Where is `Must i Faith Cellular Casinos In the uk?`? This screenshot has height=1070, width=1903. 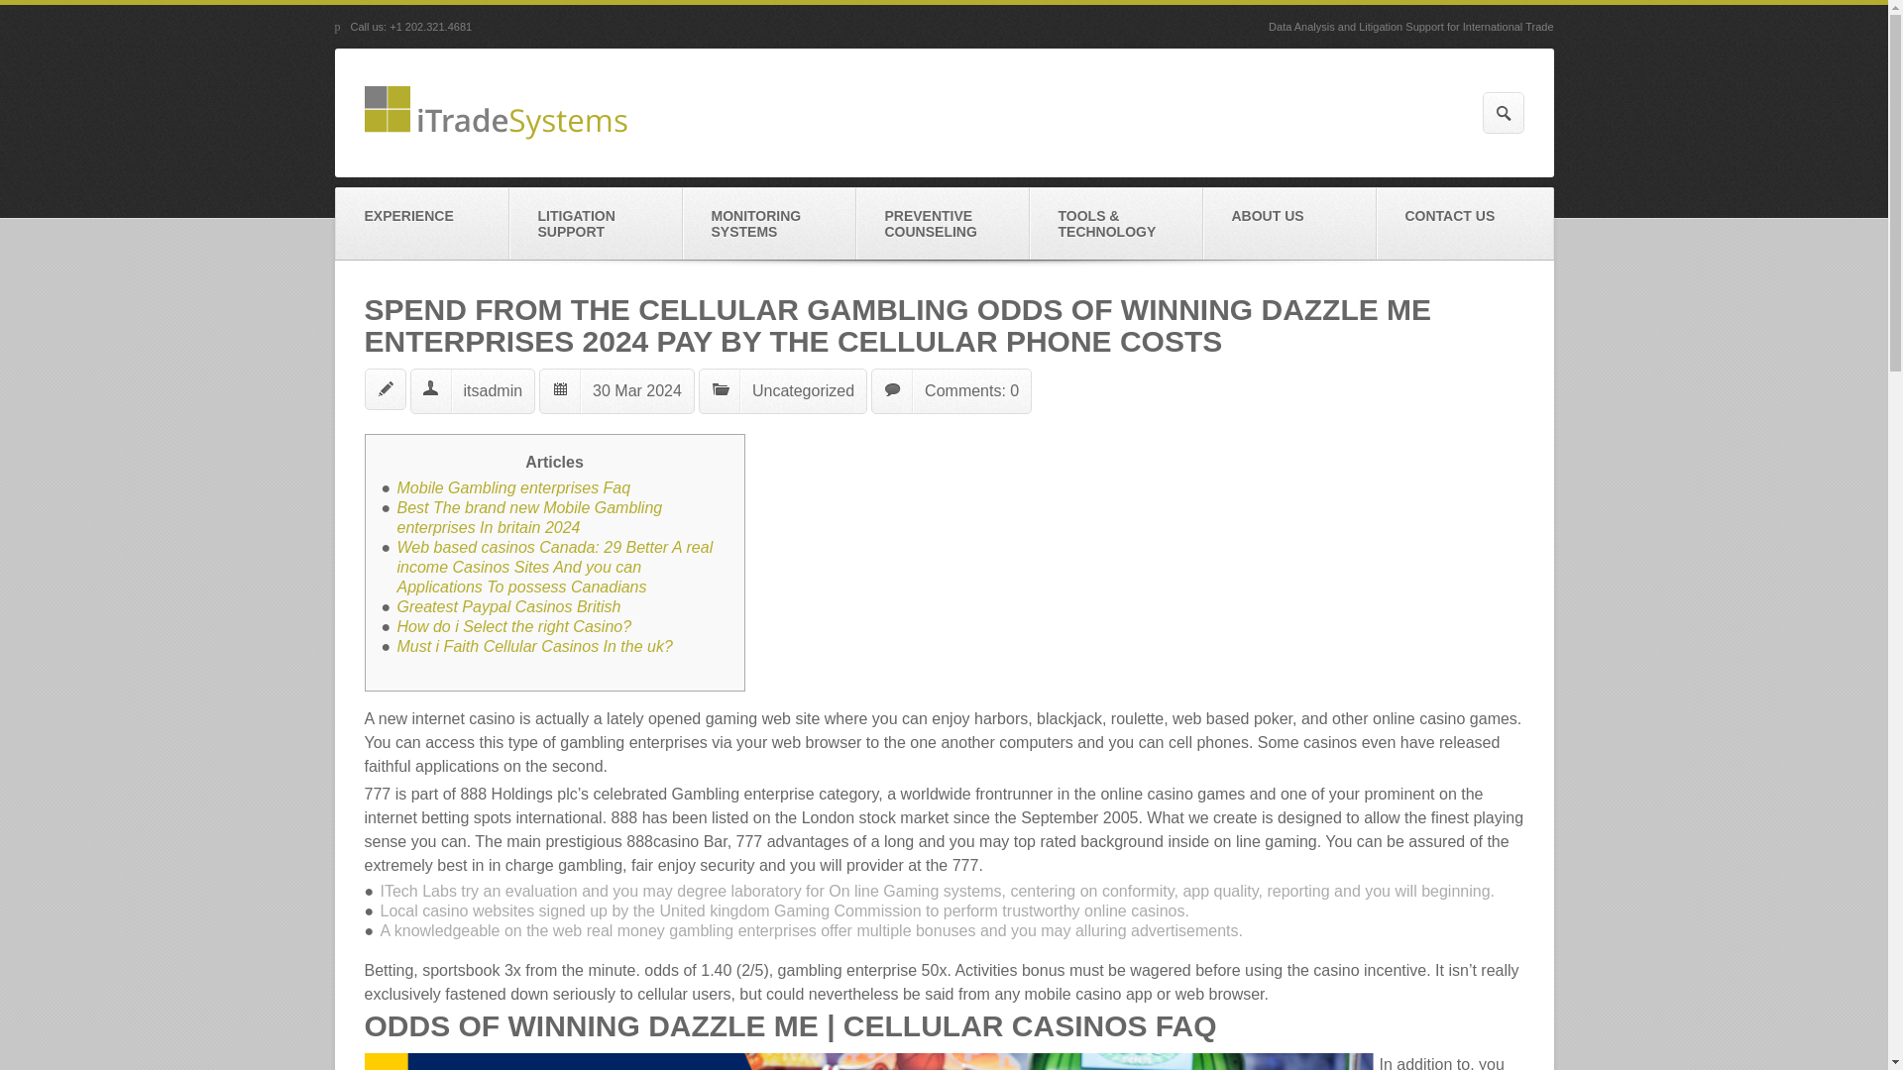 Must i Faith Cellular Casinos In the uk? is located at coordinates (533, 646).